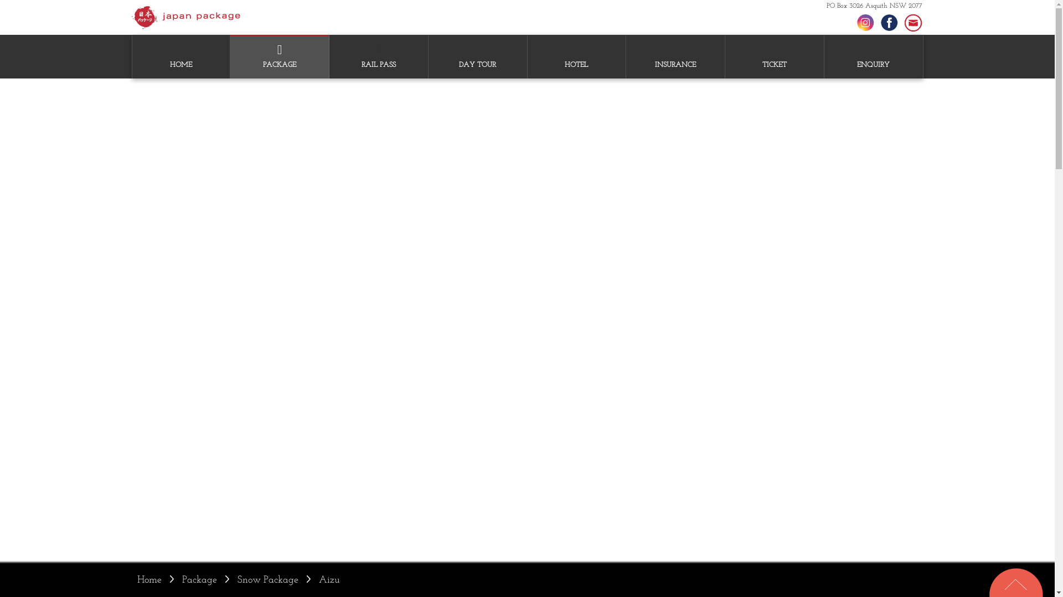  I want to click on PACKAGE, so click(280, 57).